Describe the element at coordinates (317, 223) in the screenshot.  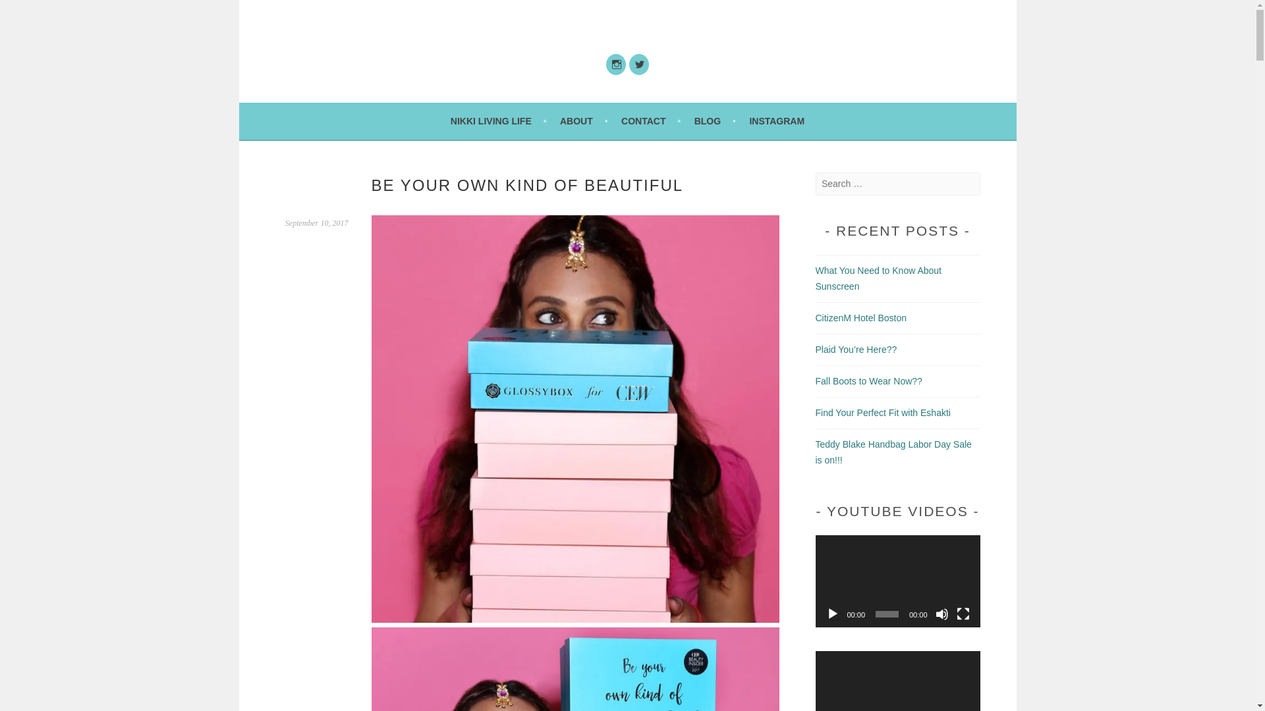
I see `September 10, 2017` at that location.